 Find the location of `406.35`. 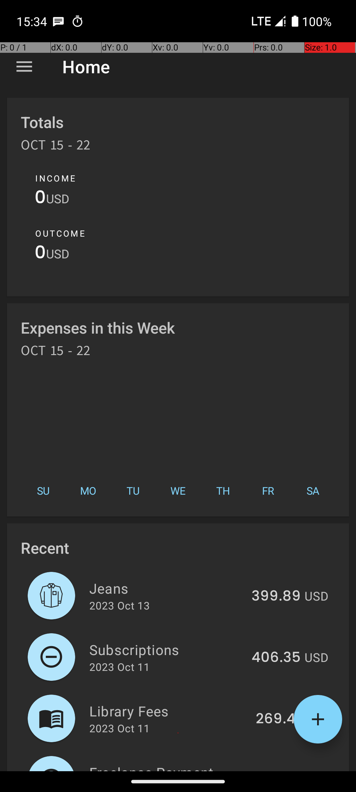

406.35 is located at coordinates (276, 658).